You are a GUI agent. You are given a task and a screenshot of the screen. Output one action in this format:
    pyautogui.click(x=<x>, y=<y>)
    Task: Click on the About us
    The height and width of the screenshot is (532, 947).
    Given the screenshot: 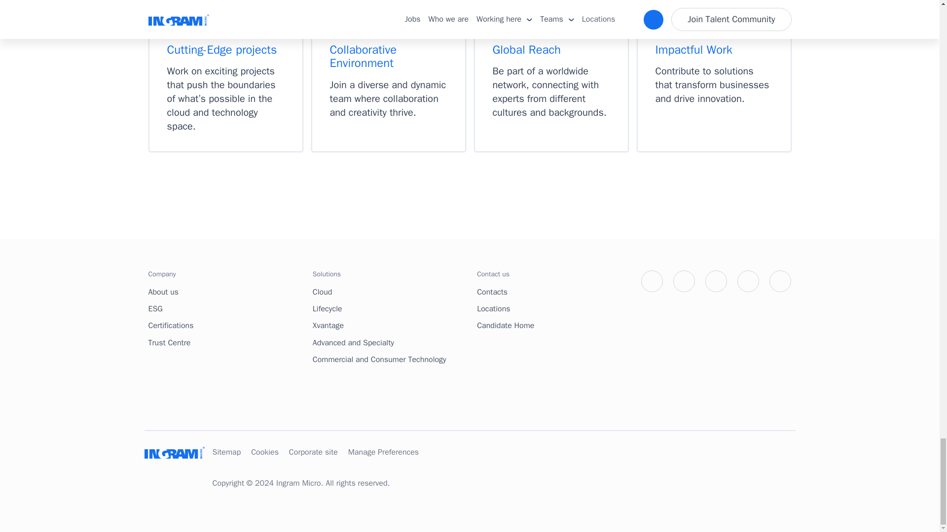 What is the action you would take?
    pyautogui.click(x=226, y=292)
    